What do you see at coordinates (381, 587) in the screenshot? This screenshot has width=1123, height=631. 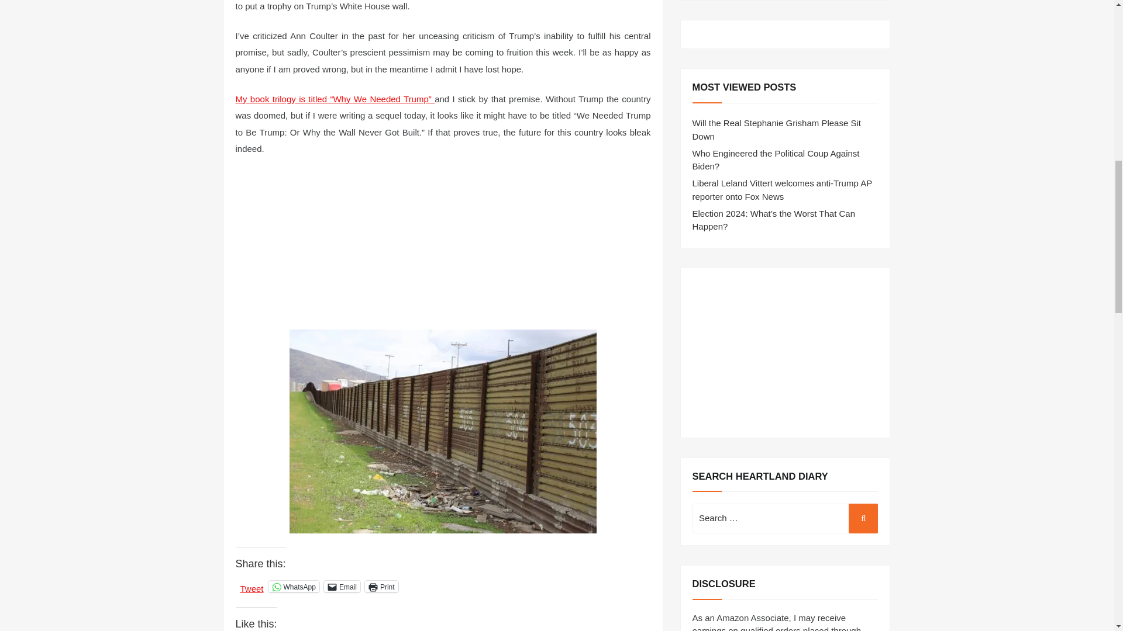 I see `Print` at bounding box center [381, 587].